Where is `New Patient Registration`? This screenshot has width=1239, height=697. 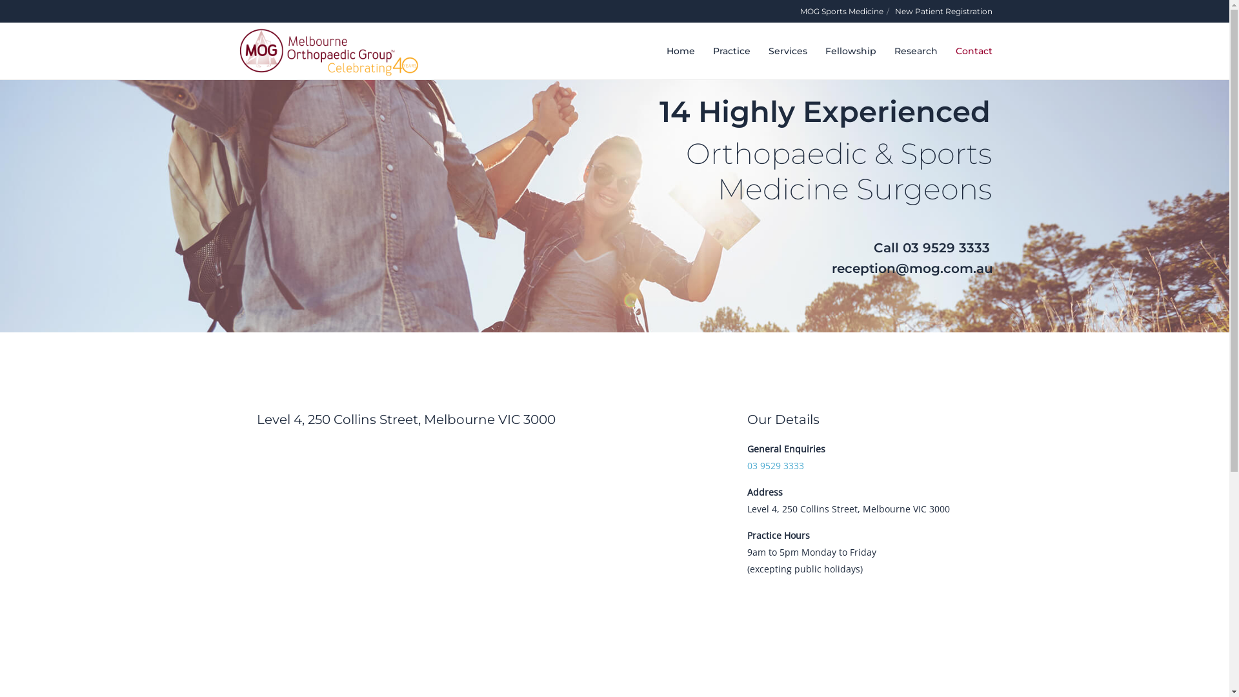 New Patient Registration is located at coordinates (943, 12).